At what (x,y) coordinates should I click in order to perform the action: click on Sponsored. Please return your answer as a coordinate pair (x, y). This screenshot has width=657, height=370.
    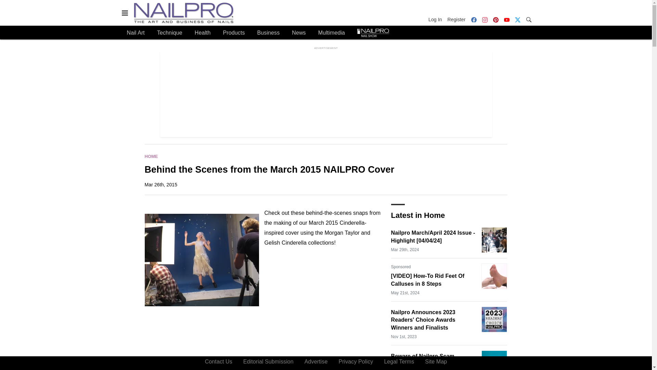
    Looking at the image, I should click on (401, 267).